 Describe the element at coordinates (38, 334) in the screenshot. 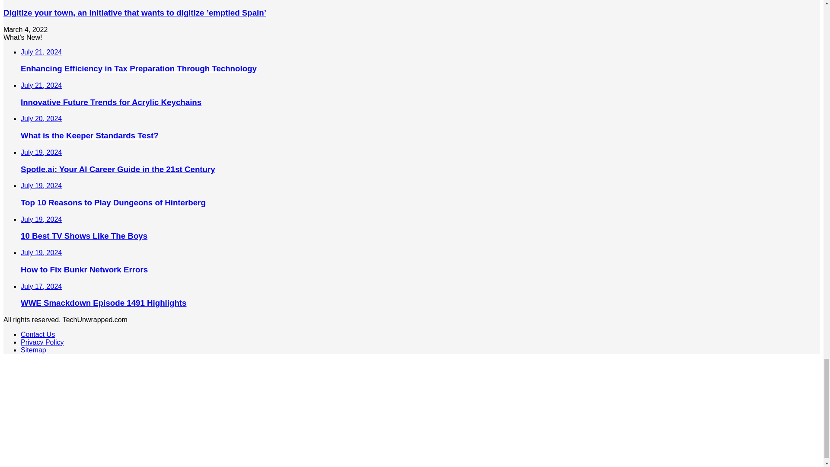

I see `Contact Us` at that location.